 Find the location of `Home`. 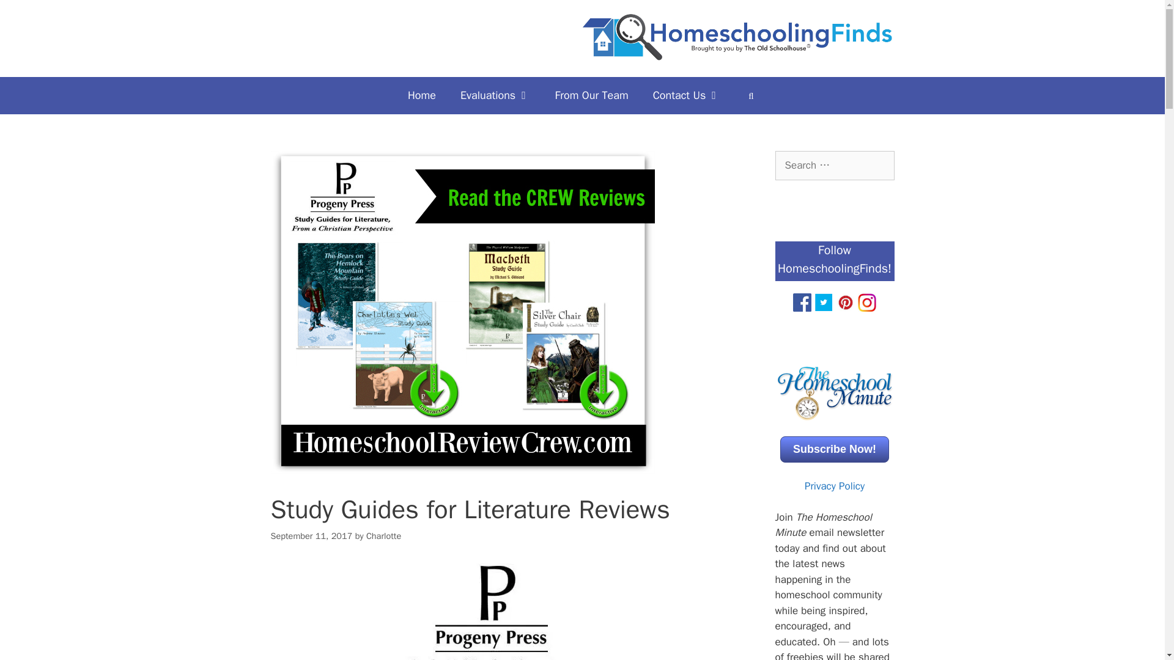

Home is located at coordinates (422, 95).